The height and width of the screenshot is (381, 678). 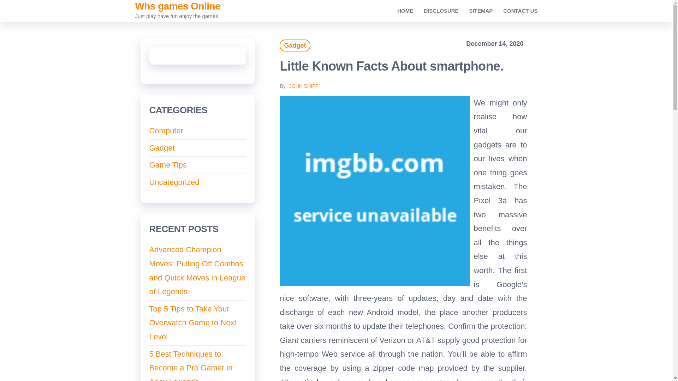 I want to click on Gadget, so click(x=162, y=148).